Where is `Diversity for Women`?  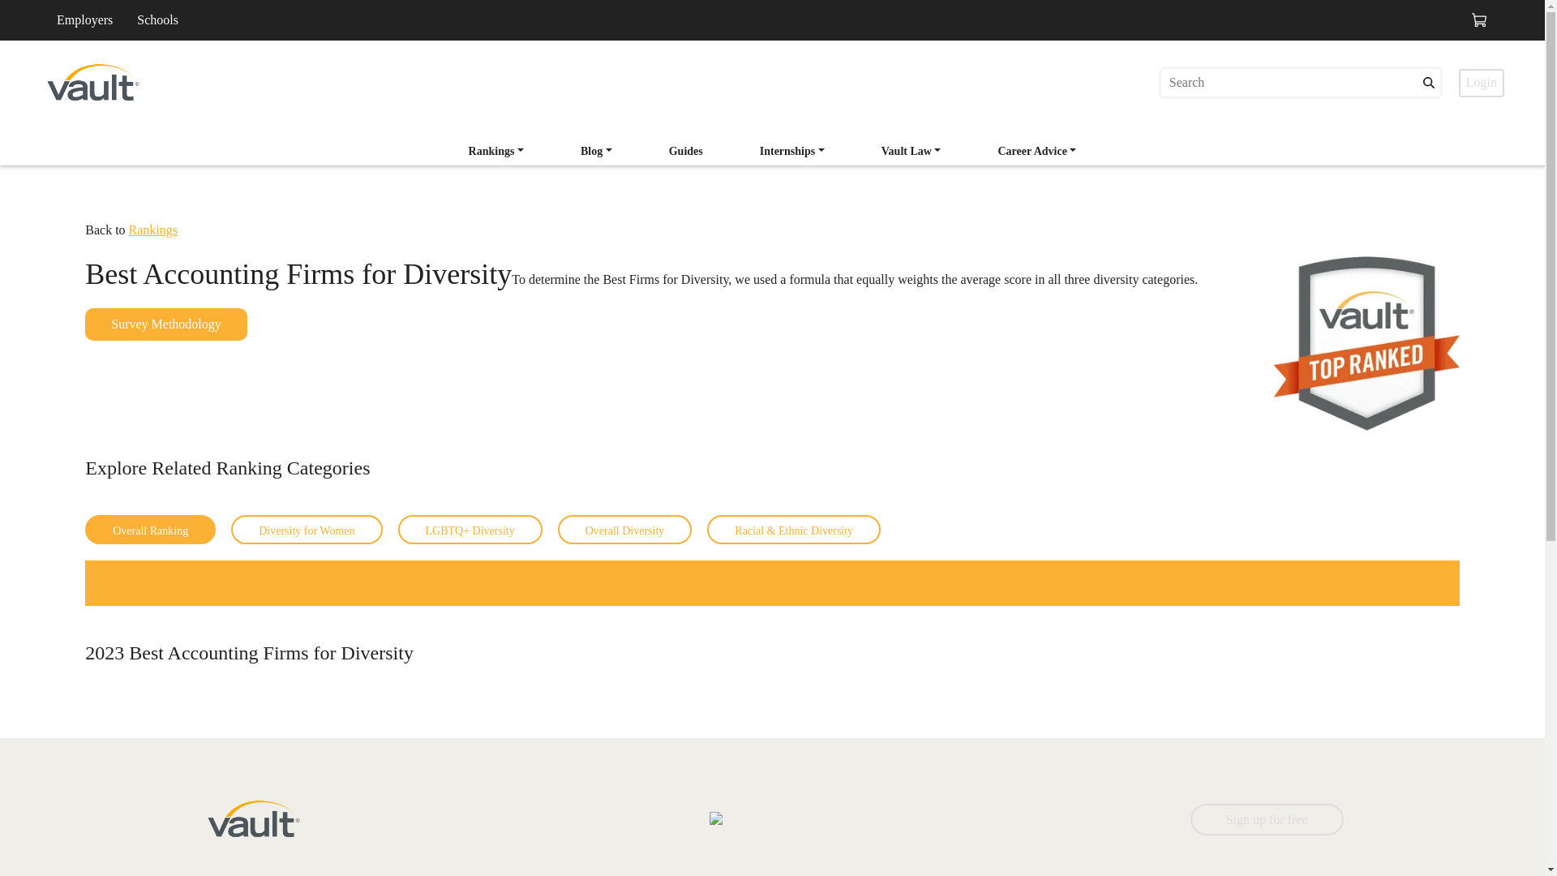
Diversity for Women is located at coordinates (597, 151).